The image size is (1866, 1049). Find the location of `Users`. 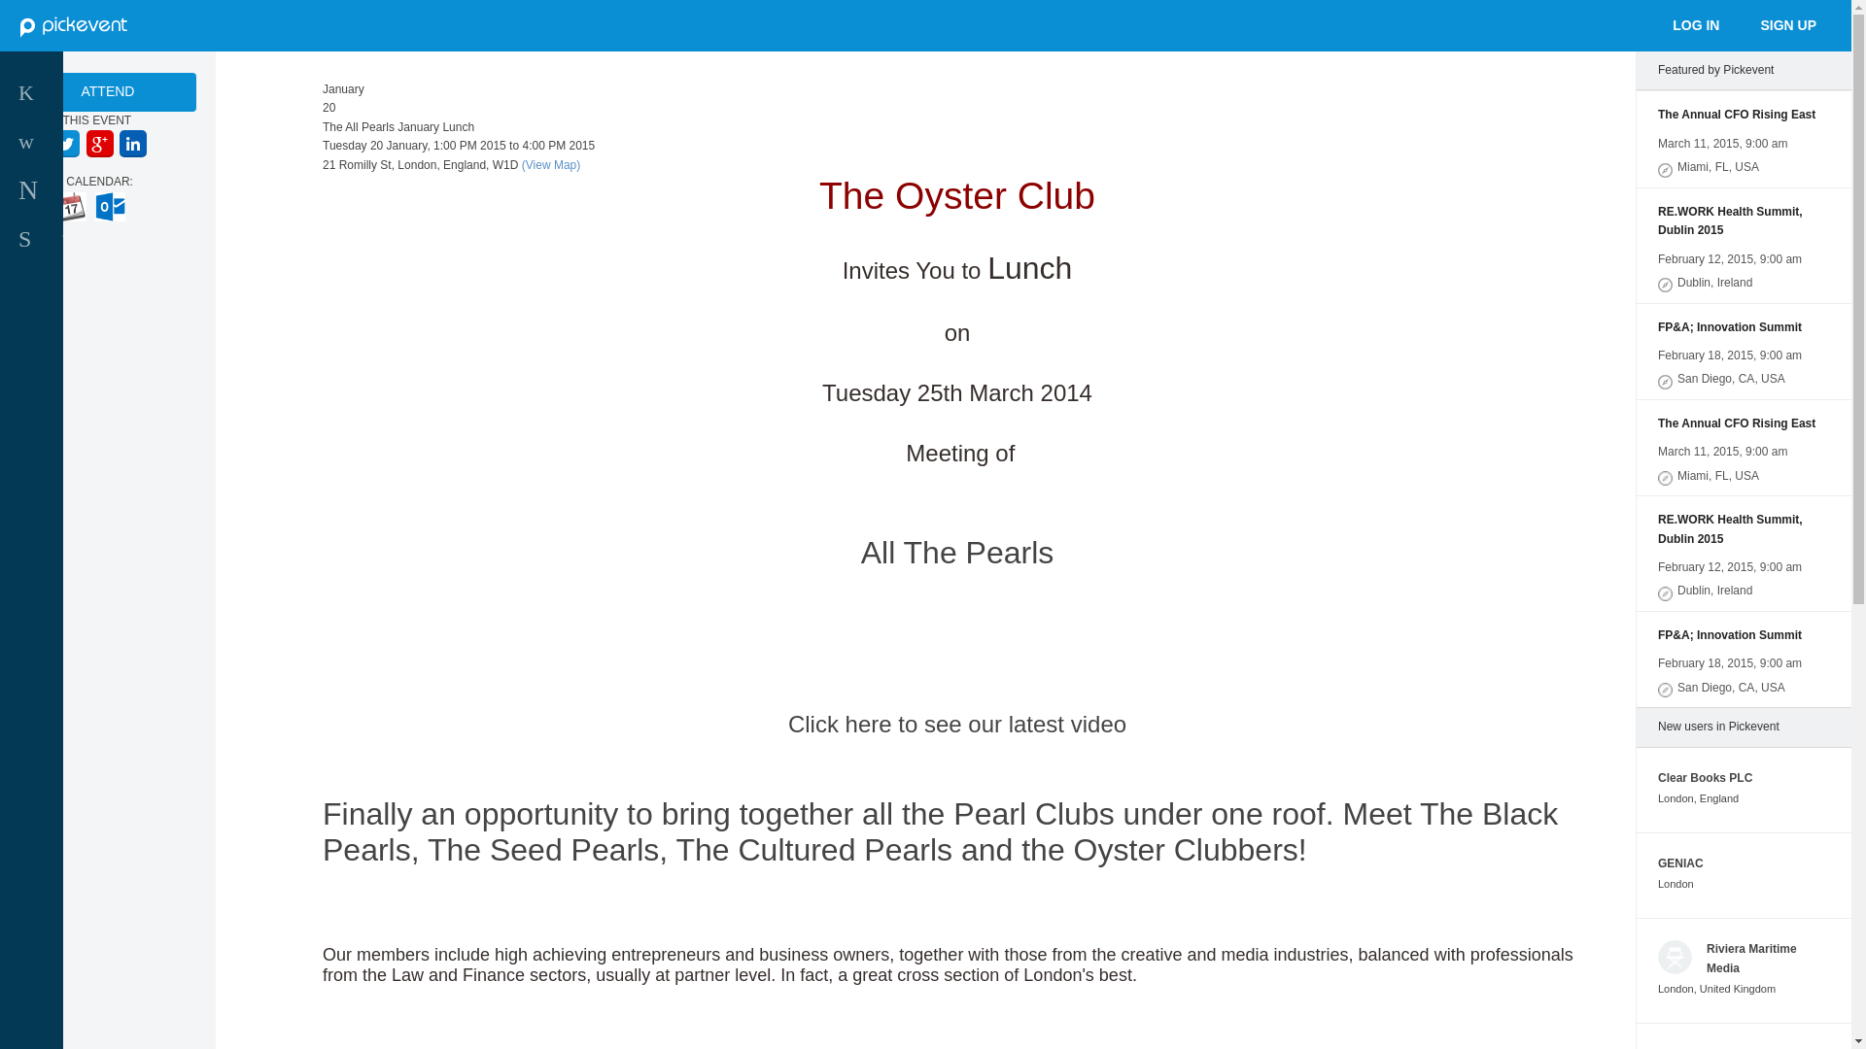

Users is located at coordinates (109, 239).